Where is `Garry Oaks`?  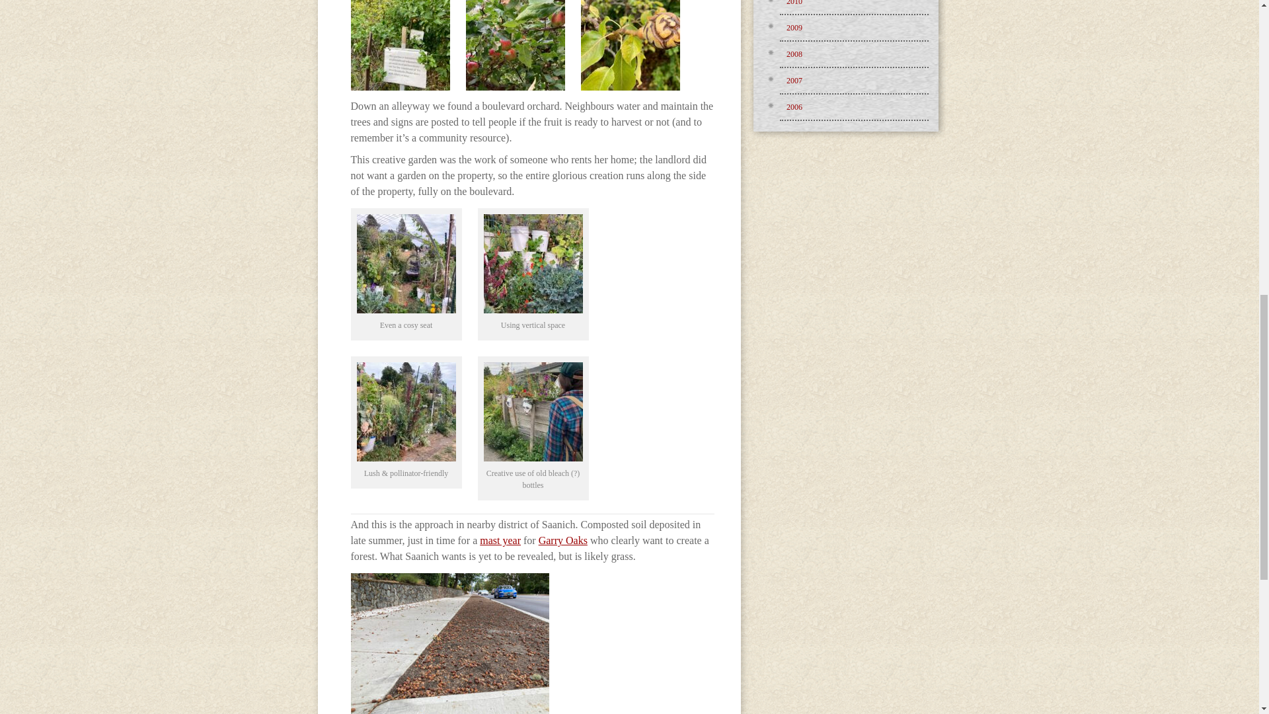
Garry Oaks is located at coordinates (562, 540).